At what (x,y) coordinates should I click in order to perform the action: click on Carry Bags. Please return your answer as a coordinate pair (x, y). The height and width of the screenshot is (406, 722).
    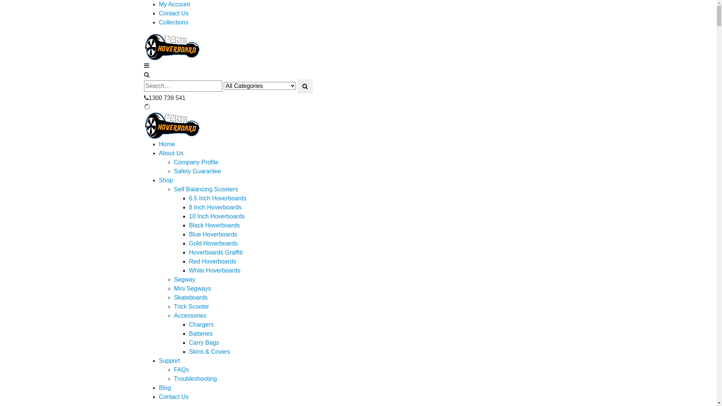
    Looking at the image, I should click on (204, 343).